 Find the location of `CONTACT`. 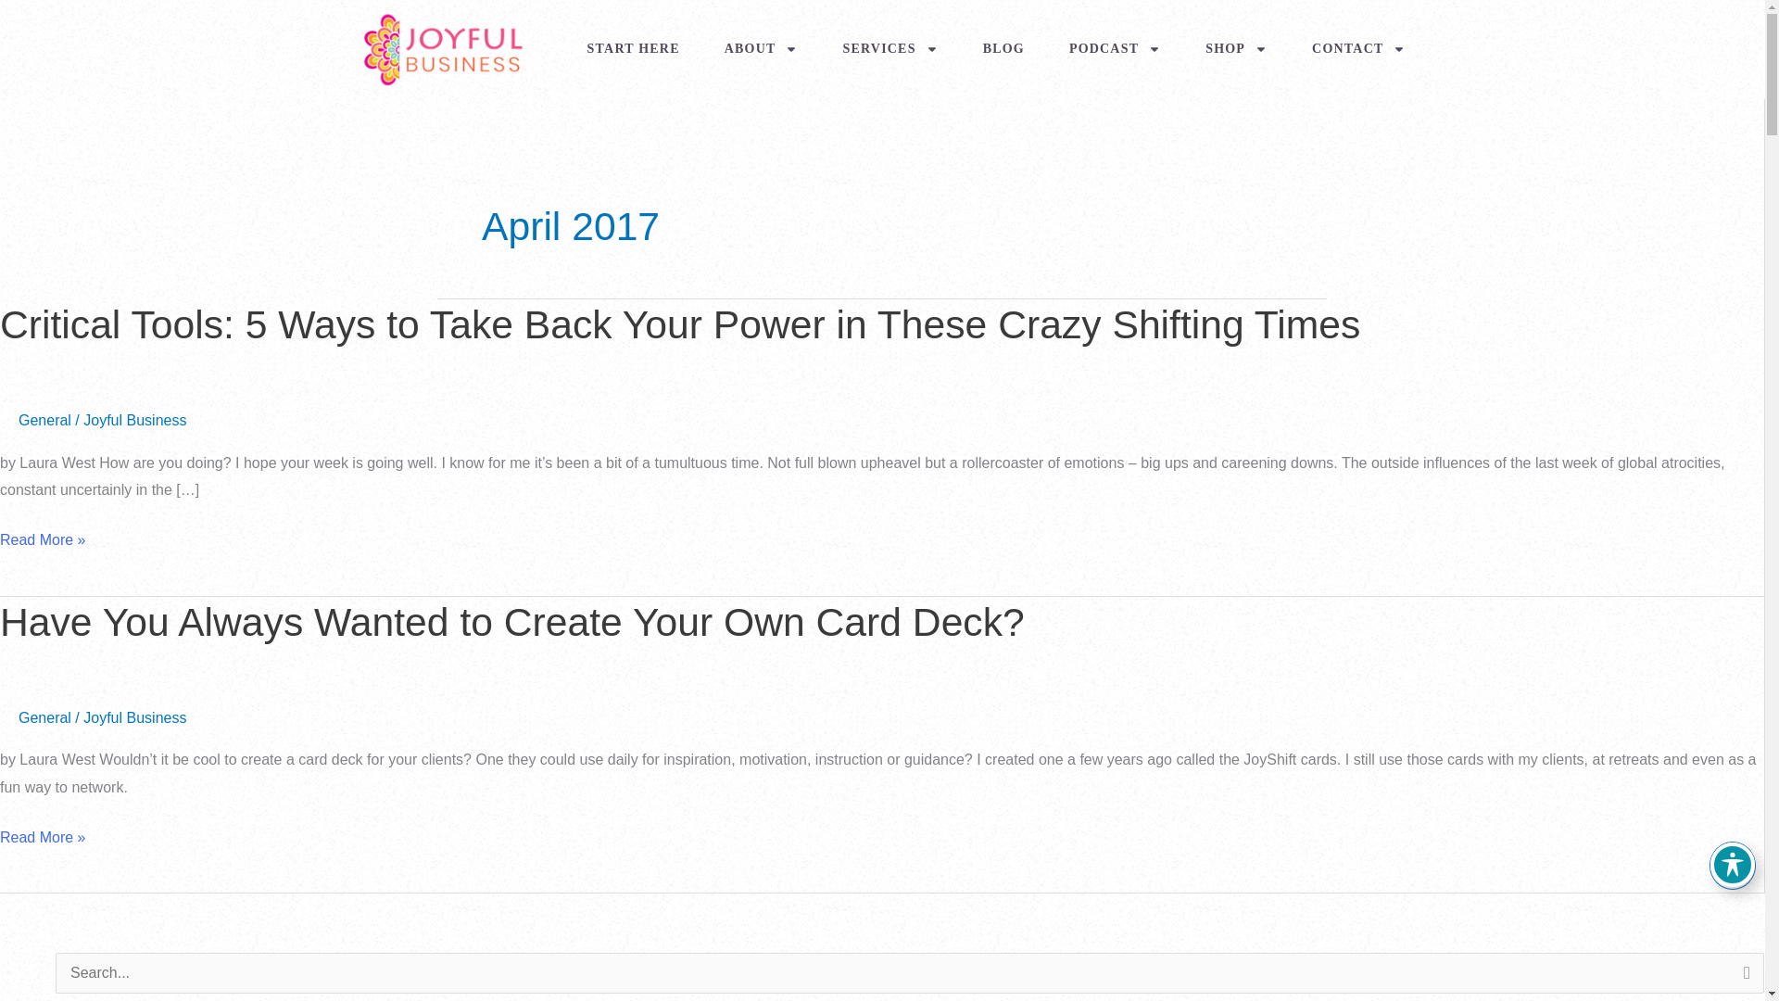

CONTACT is located at coordinates (1358, 48).